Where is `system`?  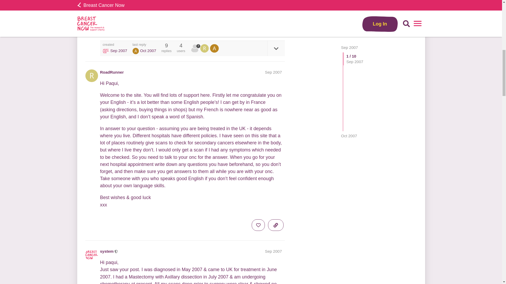 system is located at coordinates (106, 51).